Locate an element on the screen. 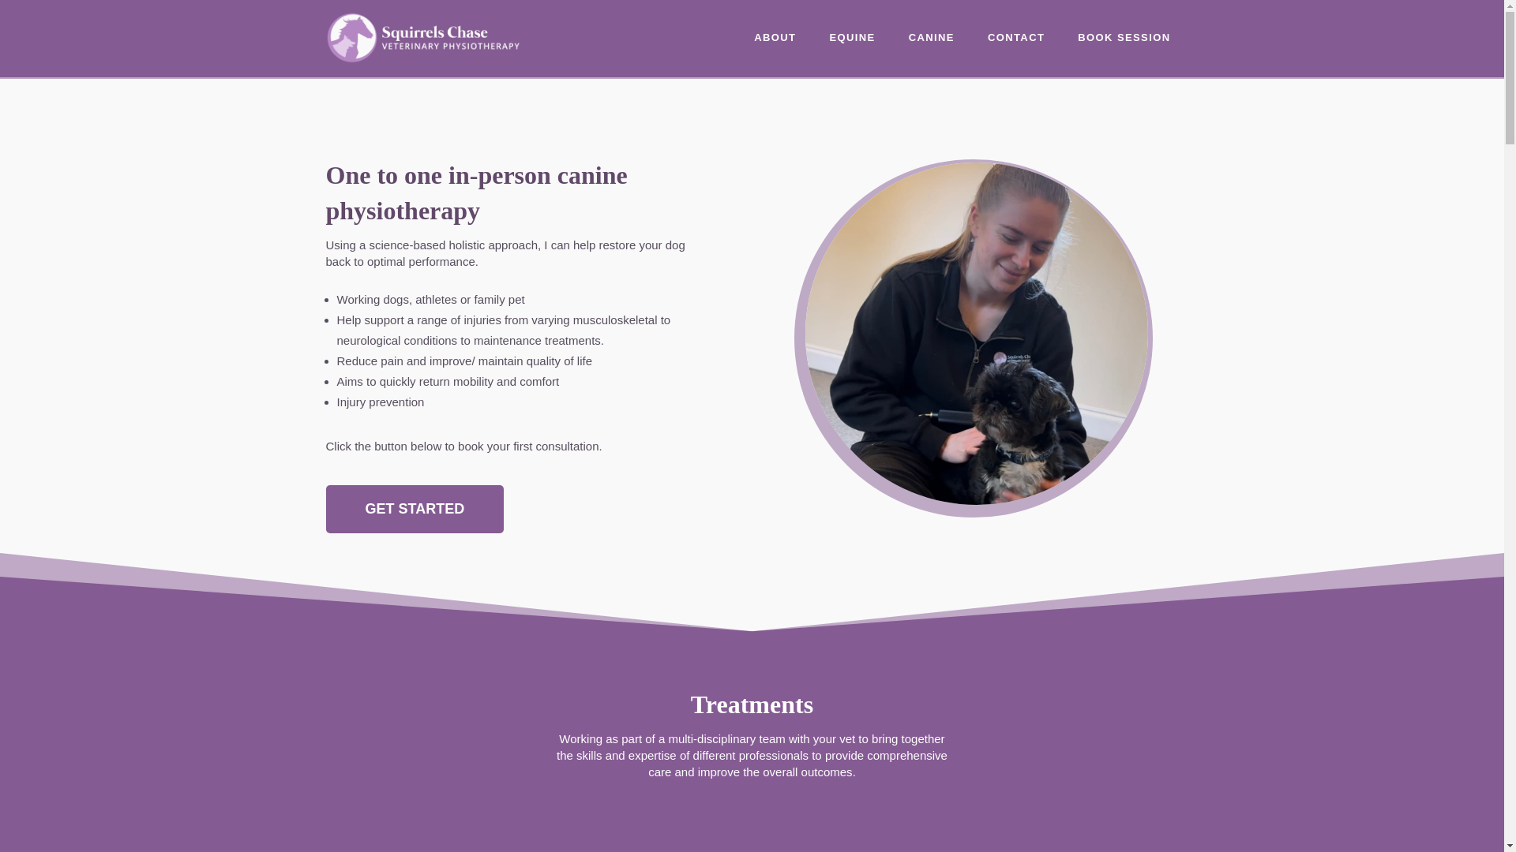 This screenshot has height=852, width=1516. CONTACT is located at coordinates (1015, 48).